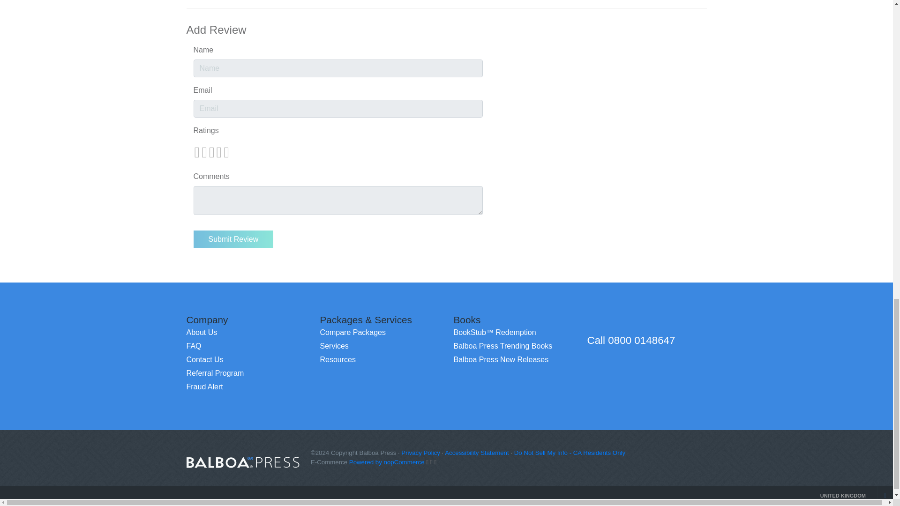  What do you see at coordinates (501, 360) in the screenshot?
I see `Balboa Press New Releases` at bounding box center [501, 360].